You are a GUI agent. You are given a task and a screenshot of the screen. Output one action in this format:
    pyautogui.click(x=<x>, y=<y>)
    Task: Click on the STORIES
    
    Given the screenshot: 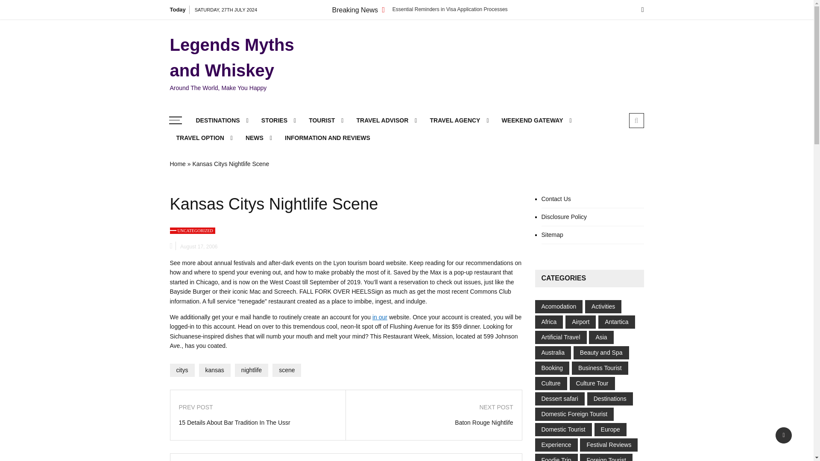 What is the action you would take?
    pyautogui.click(x=278, y=120)
    